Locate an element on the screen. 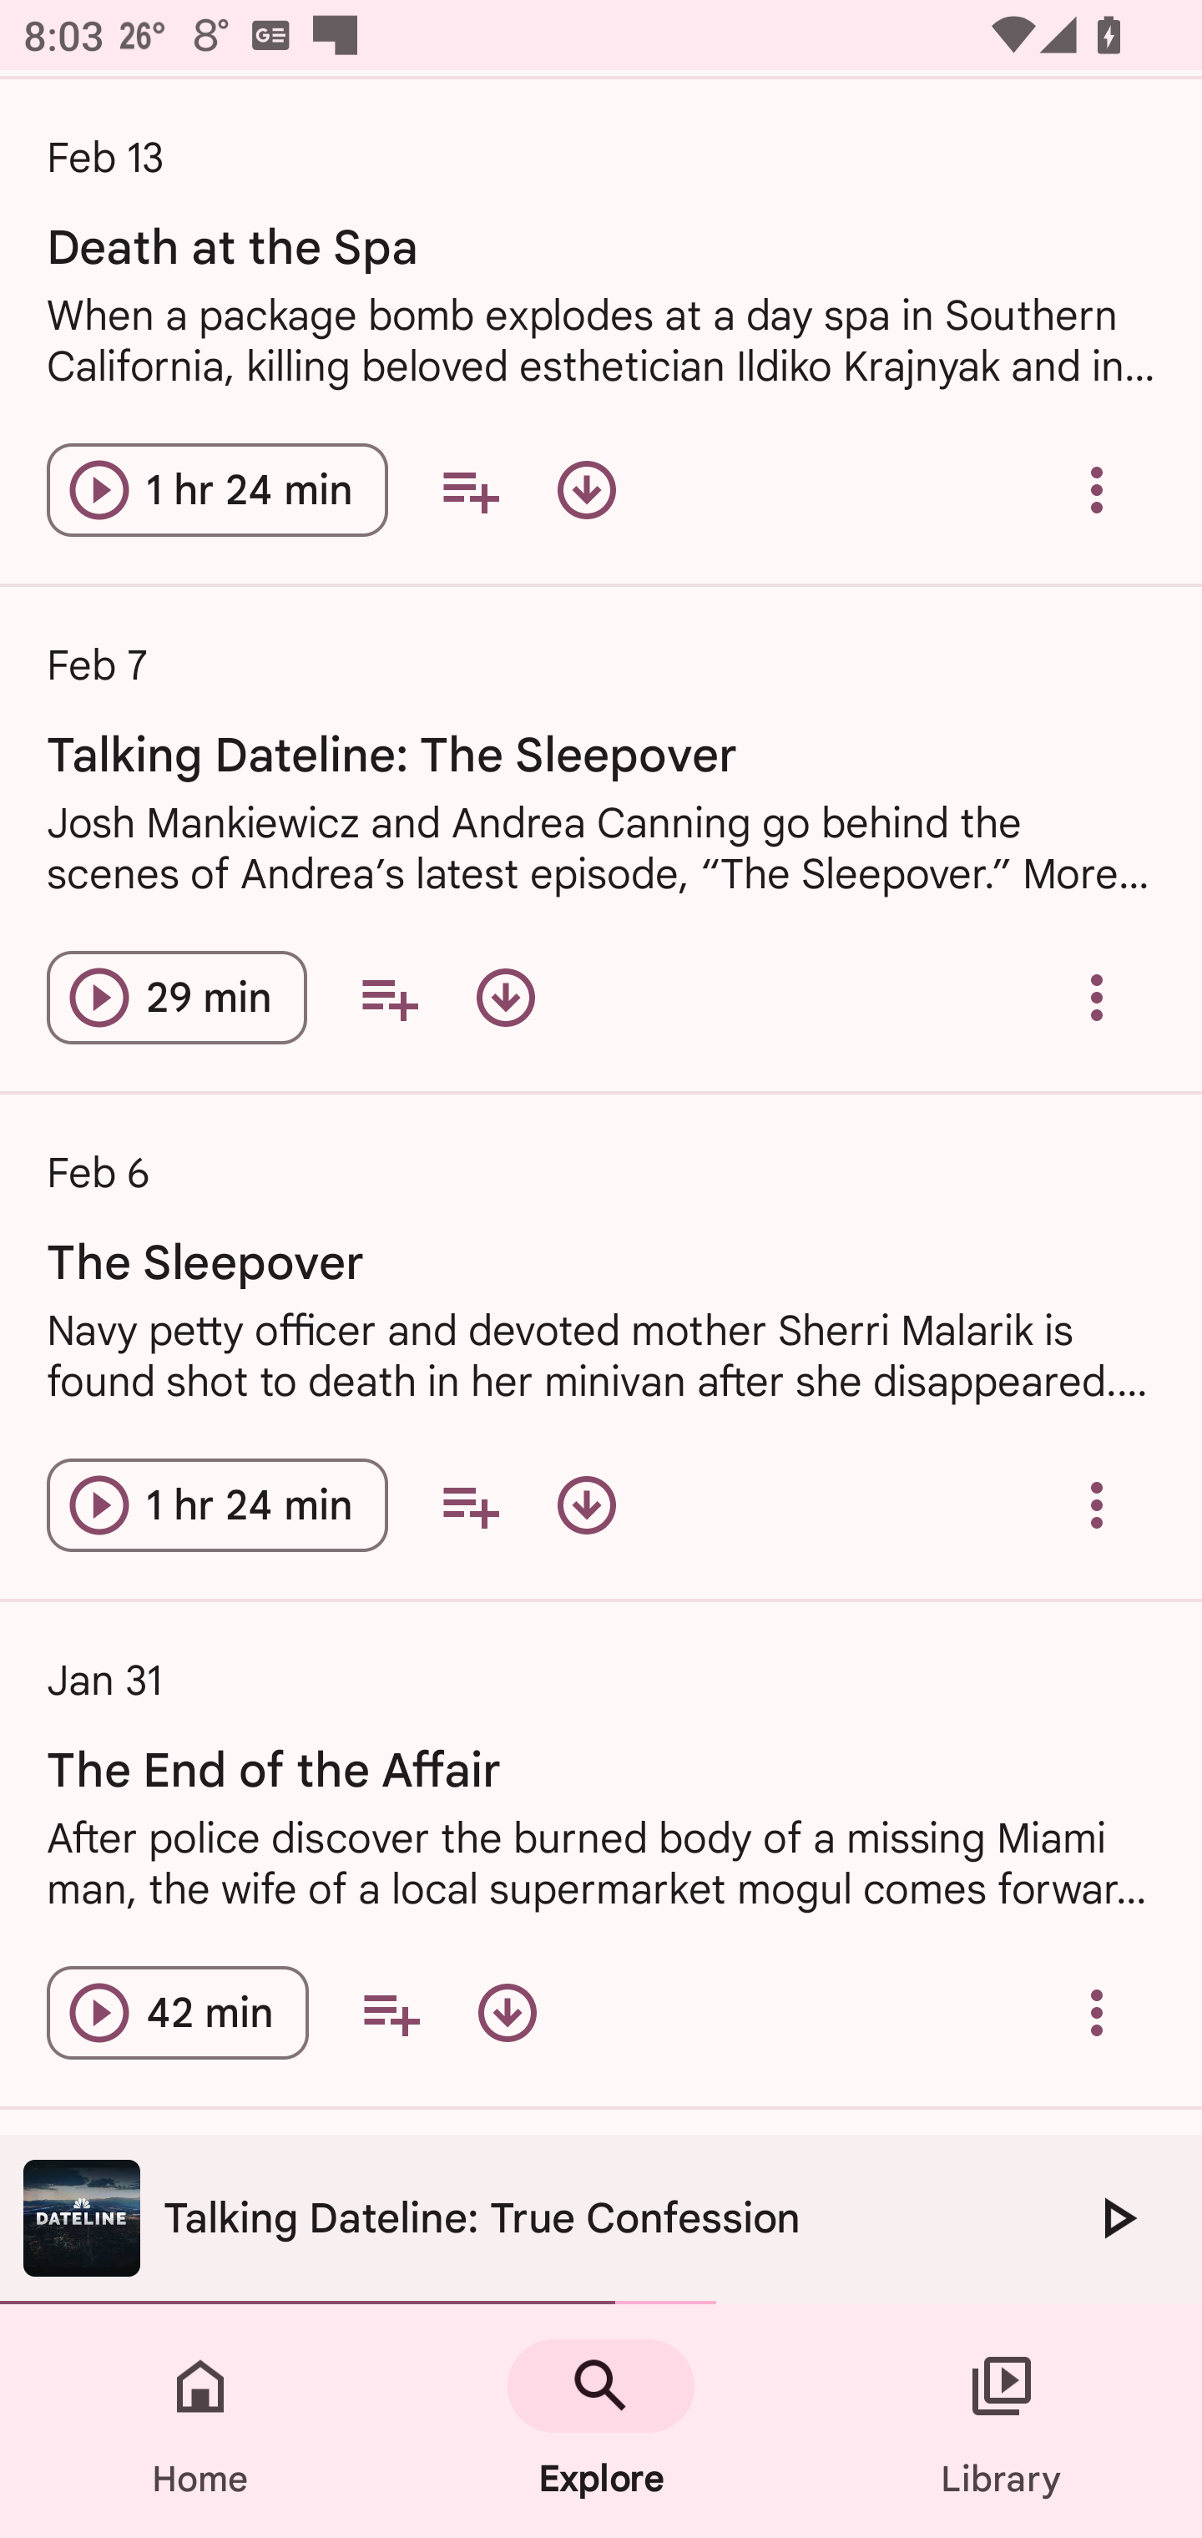 This screenshot has height=2538, width=1202. Add to your queue is located at coordinates (469, 1504).